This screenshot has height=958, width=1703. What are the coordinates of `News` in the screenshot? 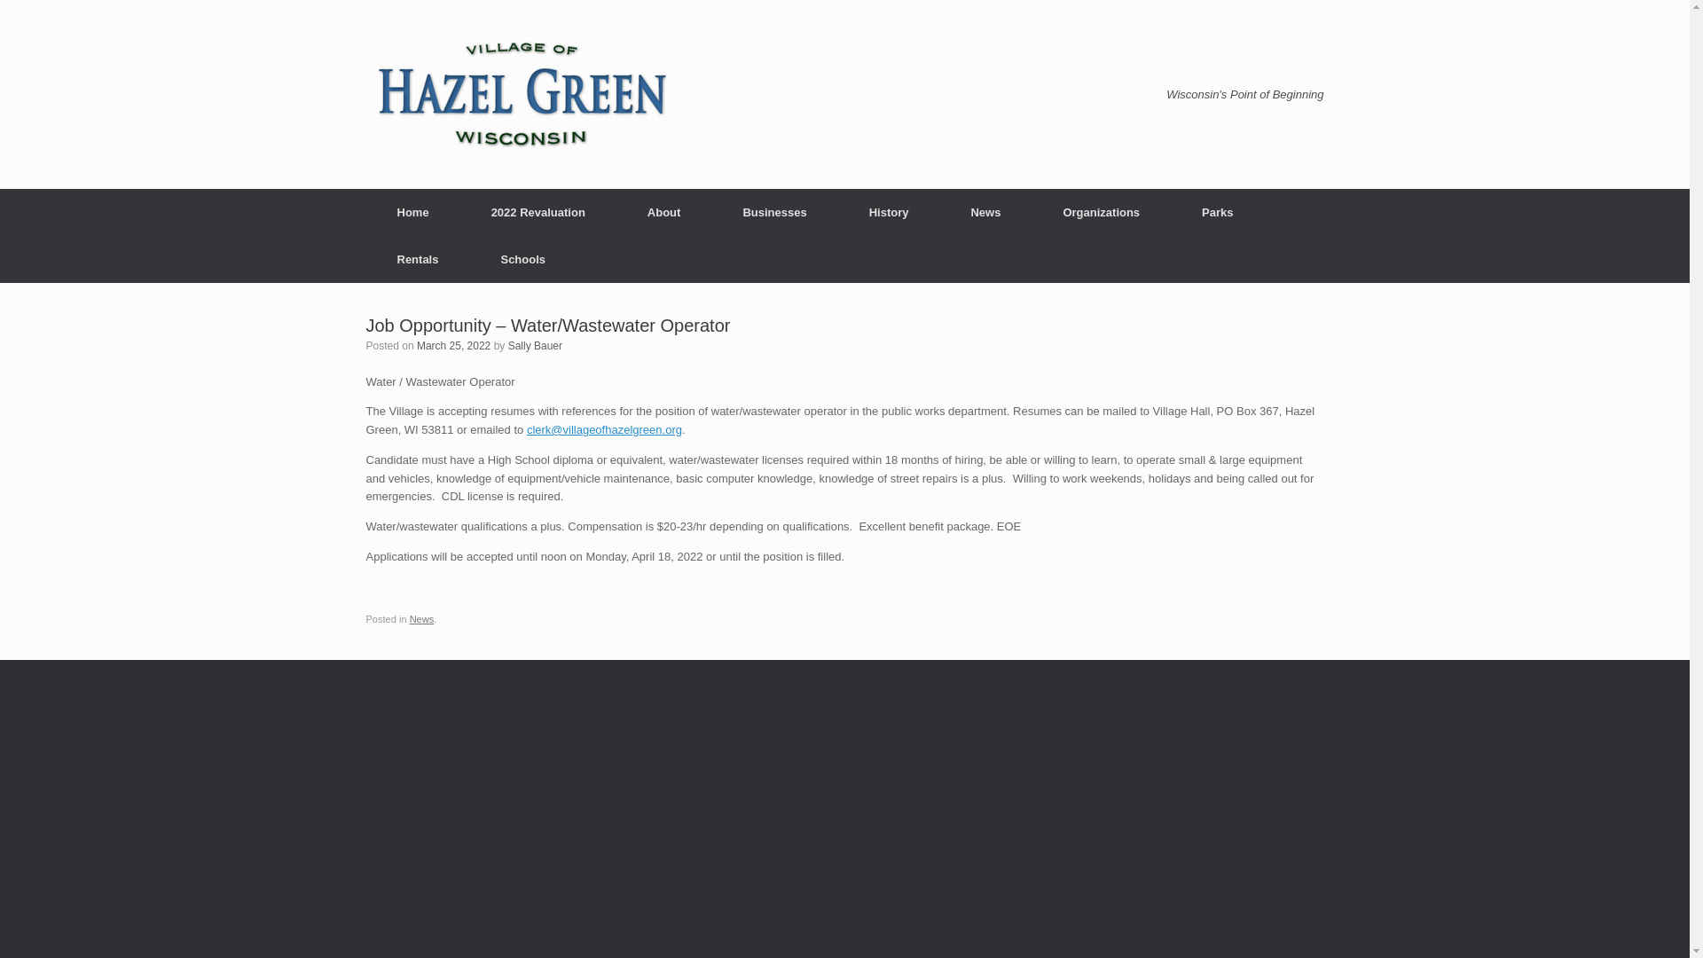 It's located at (985, 211).